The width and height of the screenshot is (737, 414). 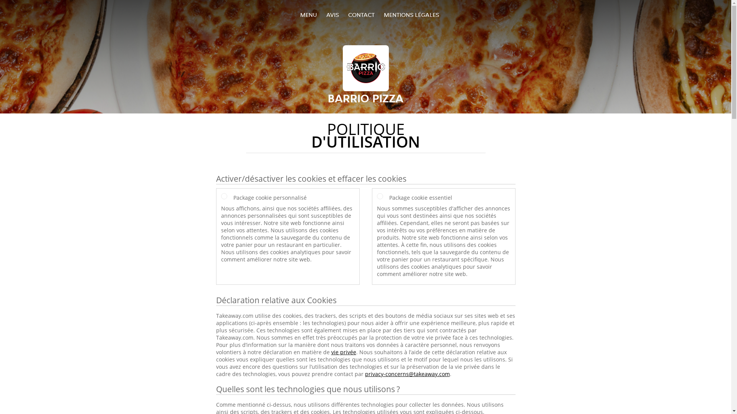 I want to click on privacy-concerns@takeaway.com, so click(x=407, y=374).